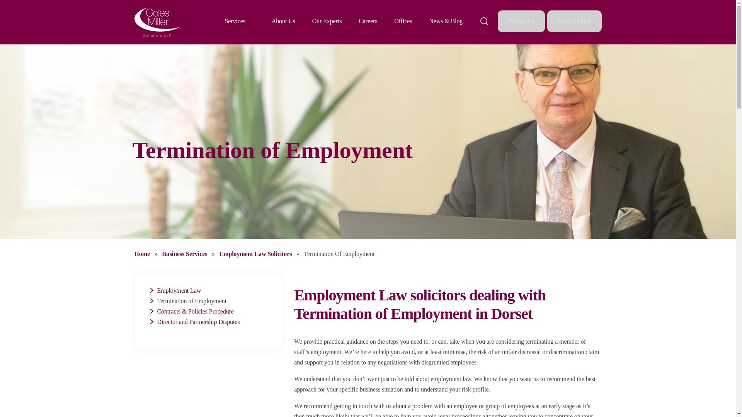 The image size is (742, 417). I want to click on Employment Law, so click(179, 290).